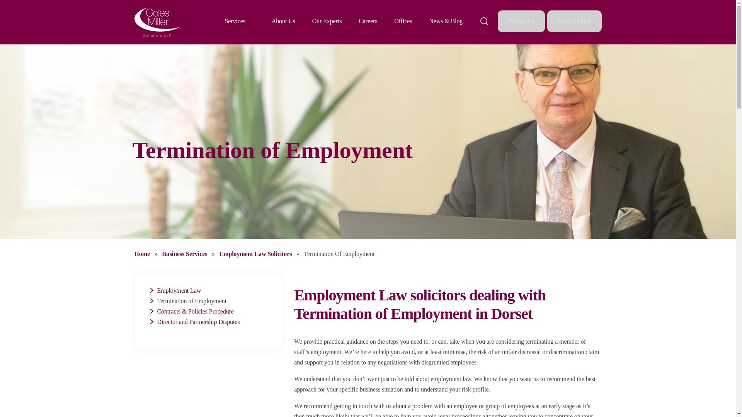 The image size is (742, 417). I want to click on Employment Law, so click(179, 290).